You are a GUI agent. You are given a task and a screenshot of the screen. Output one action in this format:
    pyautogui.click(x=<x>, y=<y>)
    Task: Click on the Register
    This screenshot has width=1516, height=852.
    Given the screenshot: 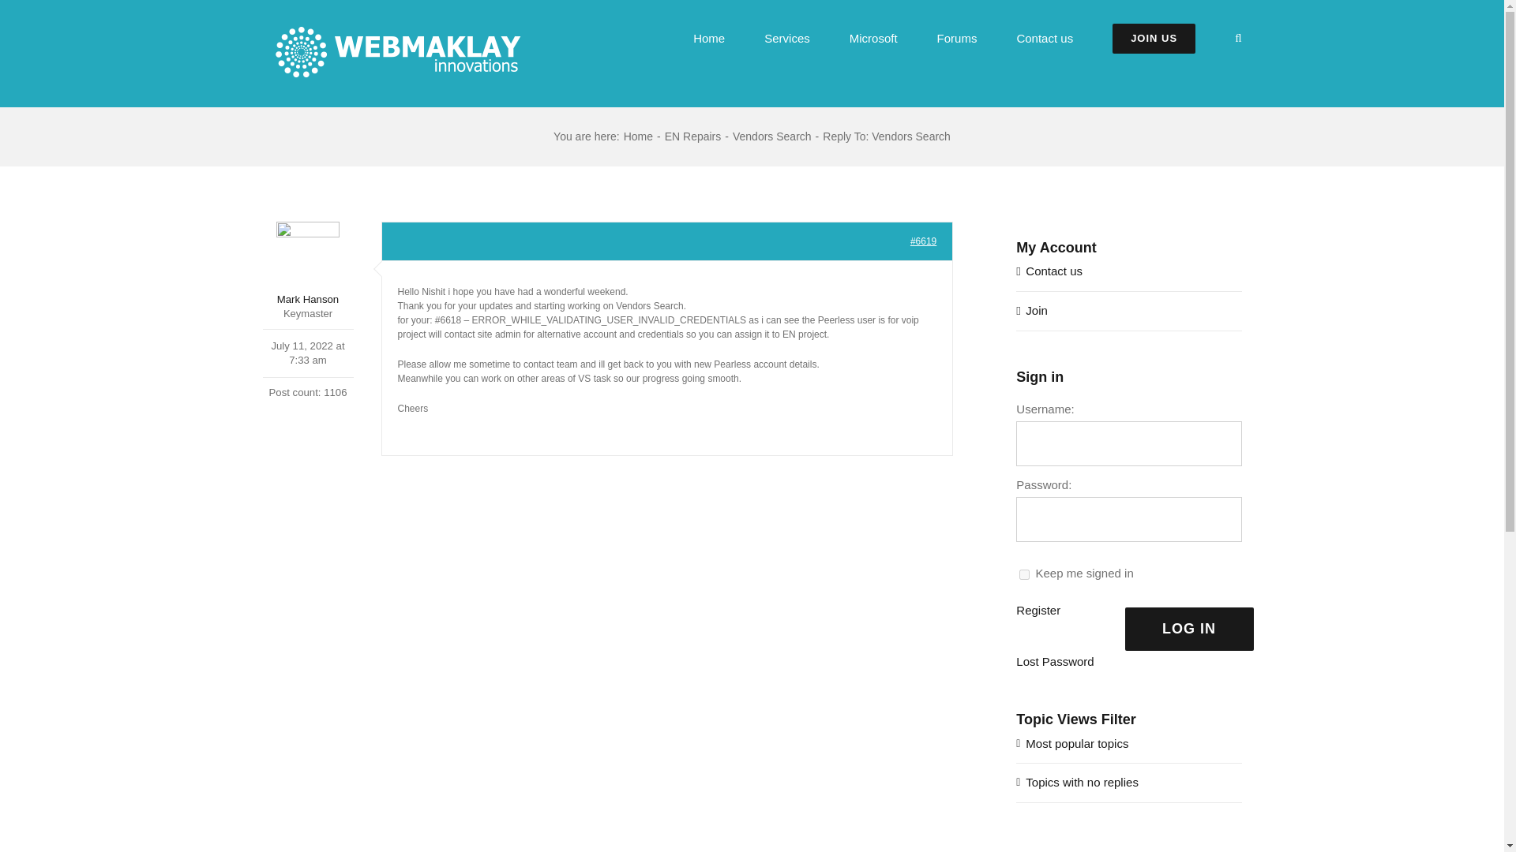 What is the action you would take?
    pyautogui.click(x=1038, y=611)
    